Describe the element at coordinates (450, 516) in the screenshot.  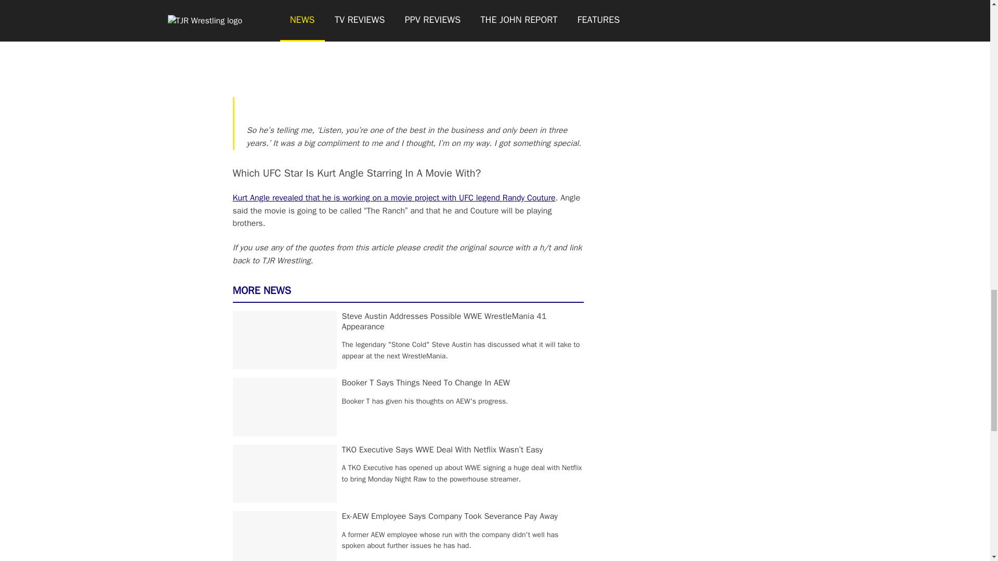
I see `Ex-AEW Employee Says Company Took Severance Pay Away` at that location.